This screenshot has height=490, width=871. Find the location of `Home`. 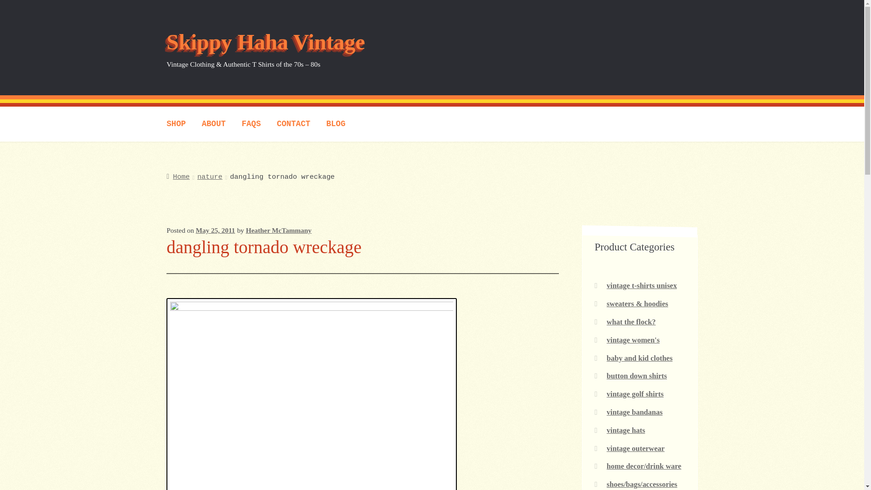

Home is located at coordinates (178, 177).